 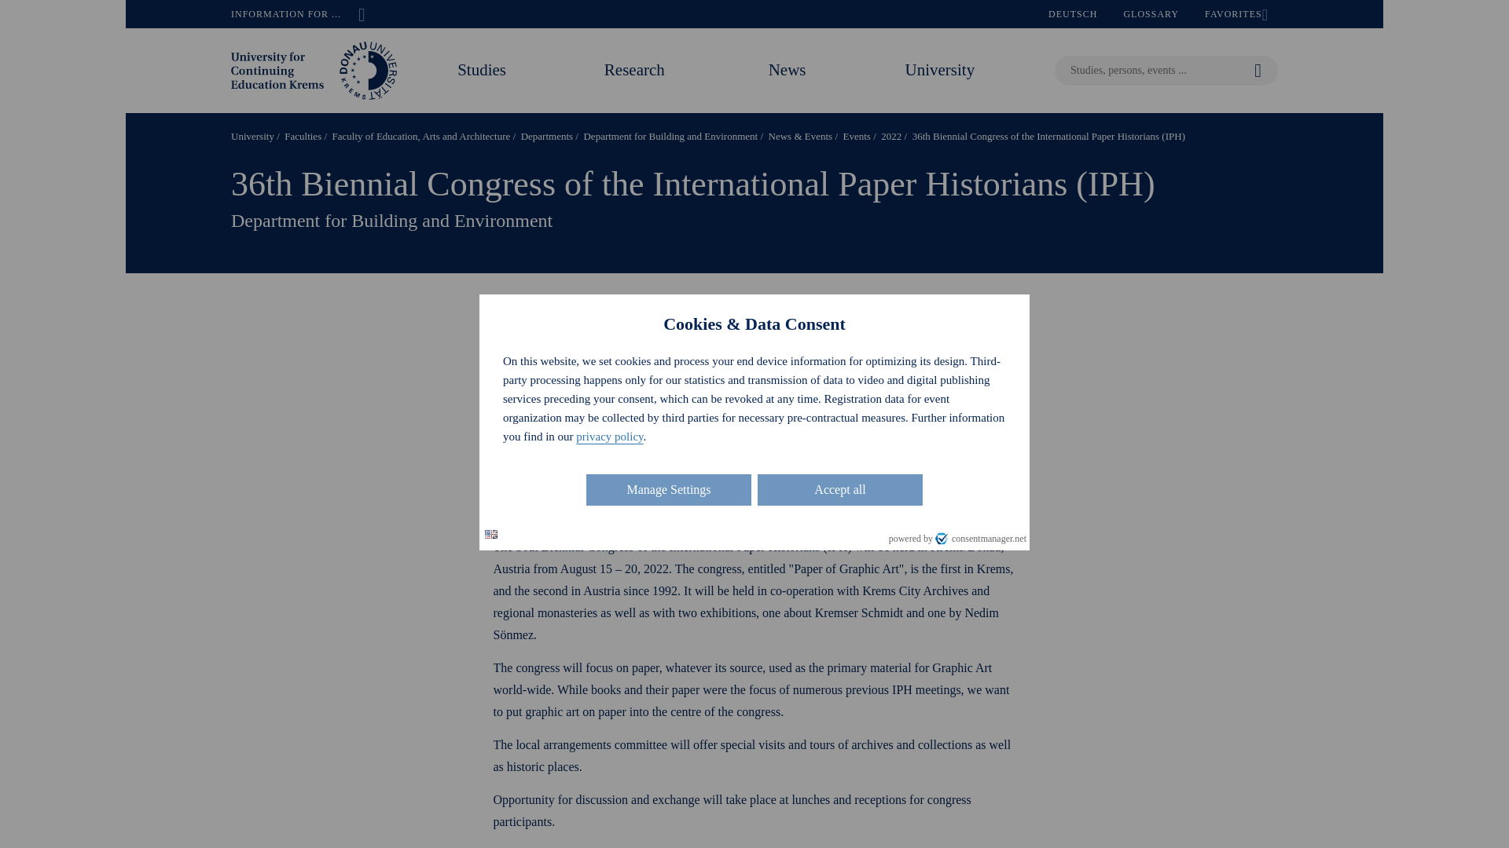 I want to click on DEUTSCH, so click(x=1073, y=14).